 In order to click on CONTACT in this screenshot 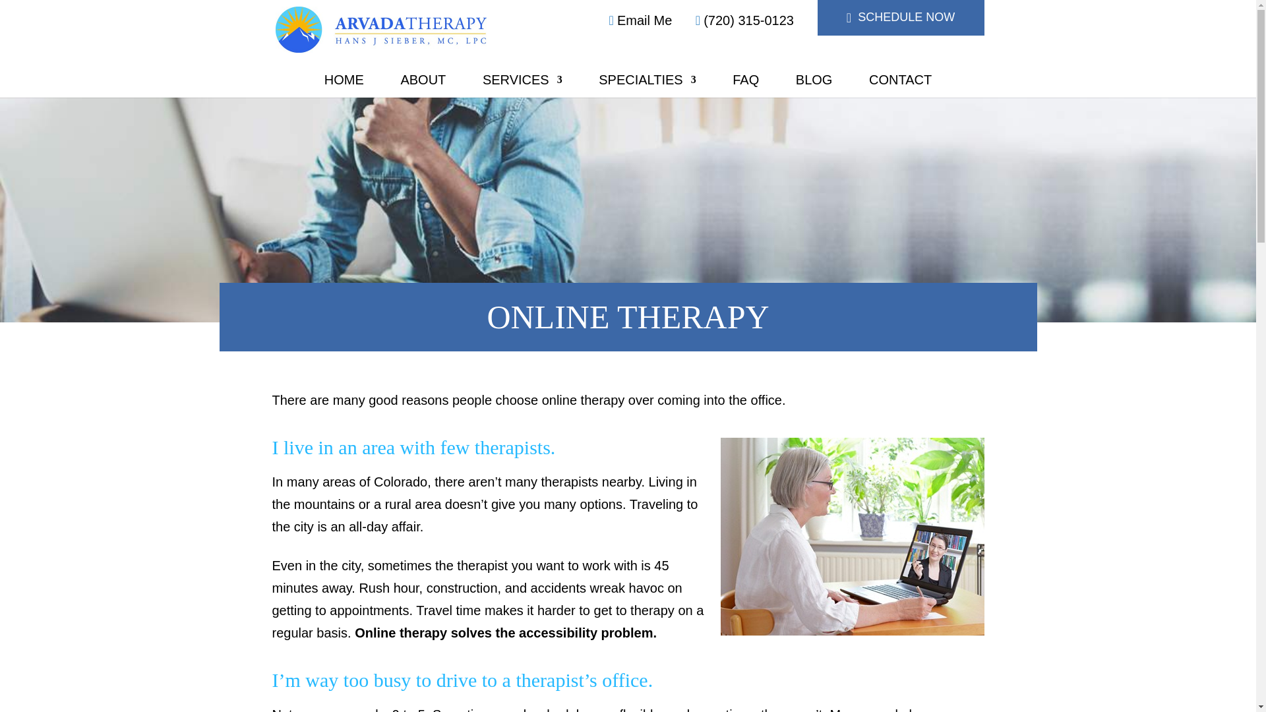, I will do `click(900, 83)`.